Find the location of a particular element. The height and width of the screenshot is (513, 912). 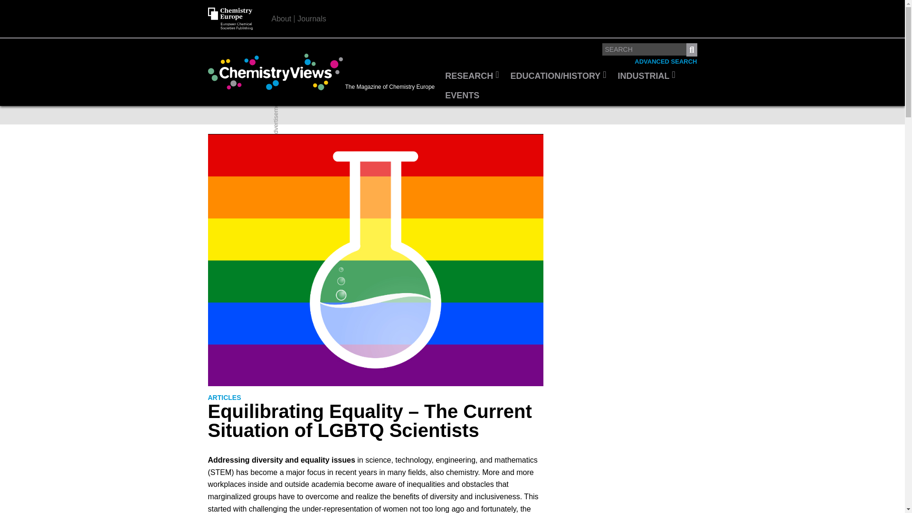

About is located at coordinates (282, 19).